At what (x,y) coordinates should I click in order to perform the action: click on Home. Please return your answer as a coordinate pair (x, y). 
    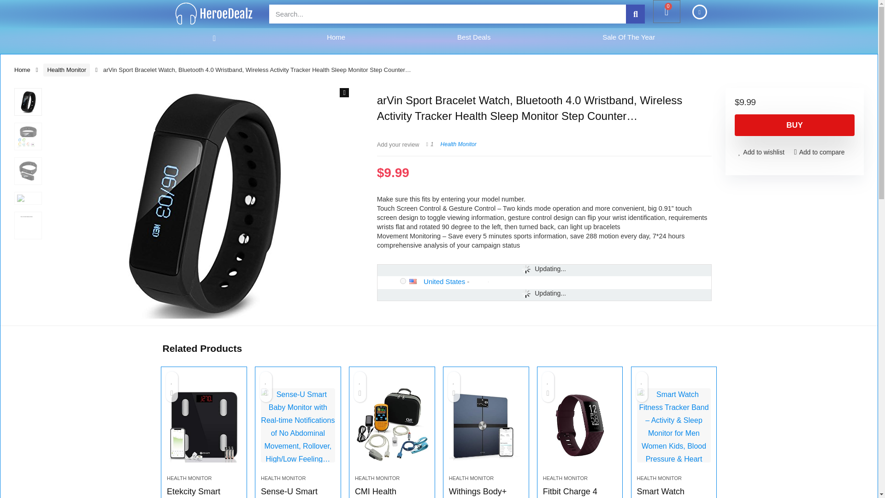
    Looking at the image, I should click on (336, 37).